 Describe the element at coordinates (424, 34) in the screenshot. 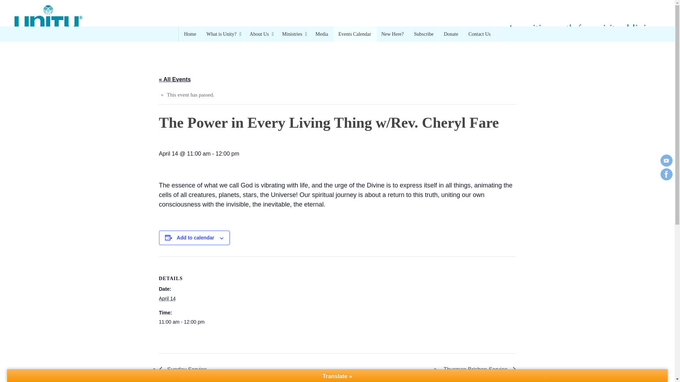

I see `Subscribe` at that location.